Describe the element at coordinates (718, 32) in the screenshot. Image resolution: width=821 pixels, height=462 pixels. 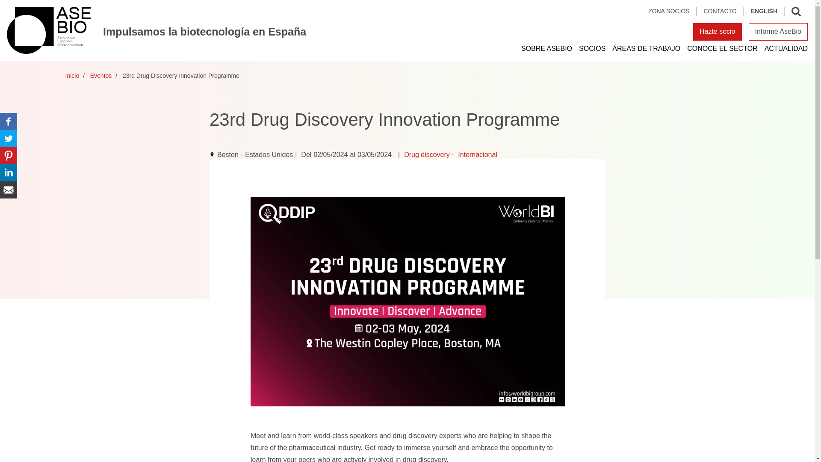
I see `Hazte socio` at that location.